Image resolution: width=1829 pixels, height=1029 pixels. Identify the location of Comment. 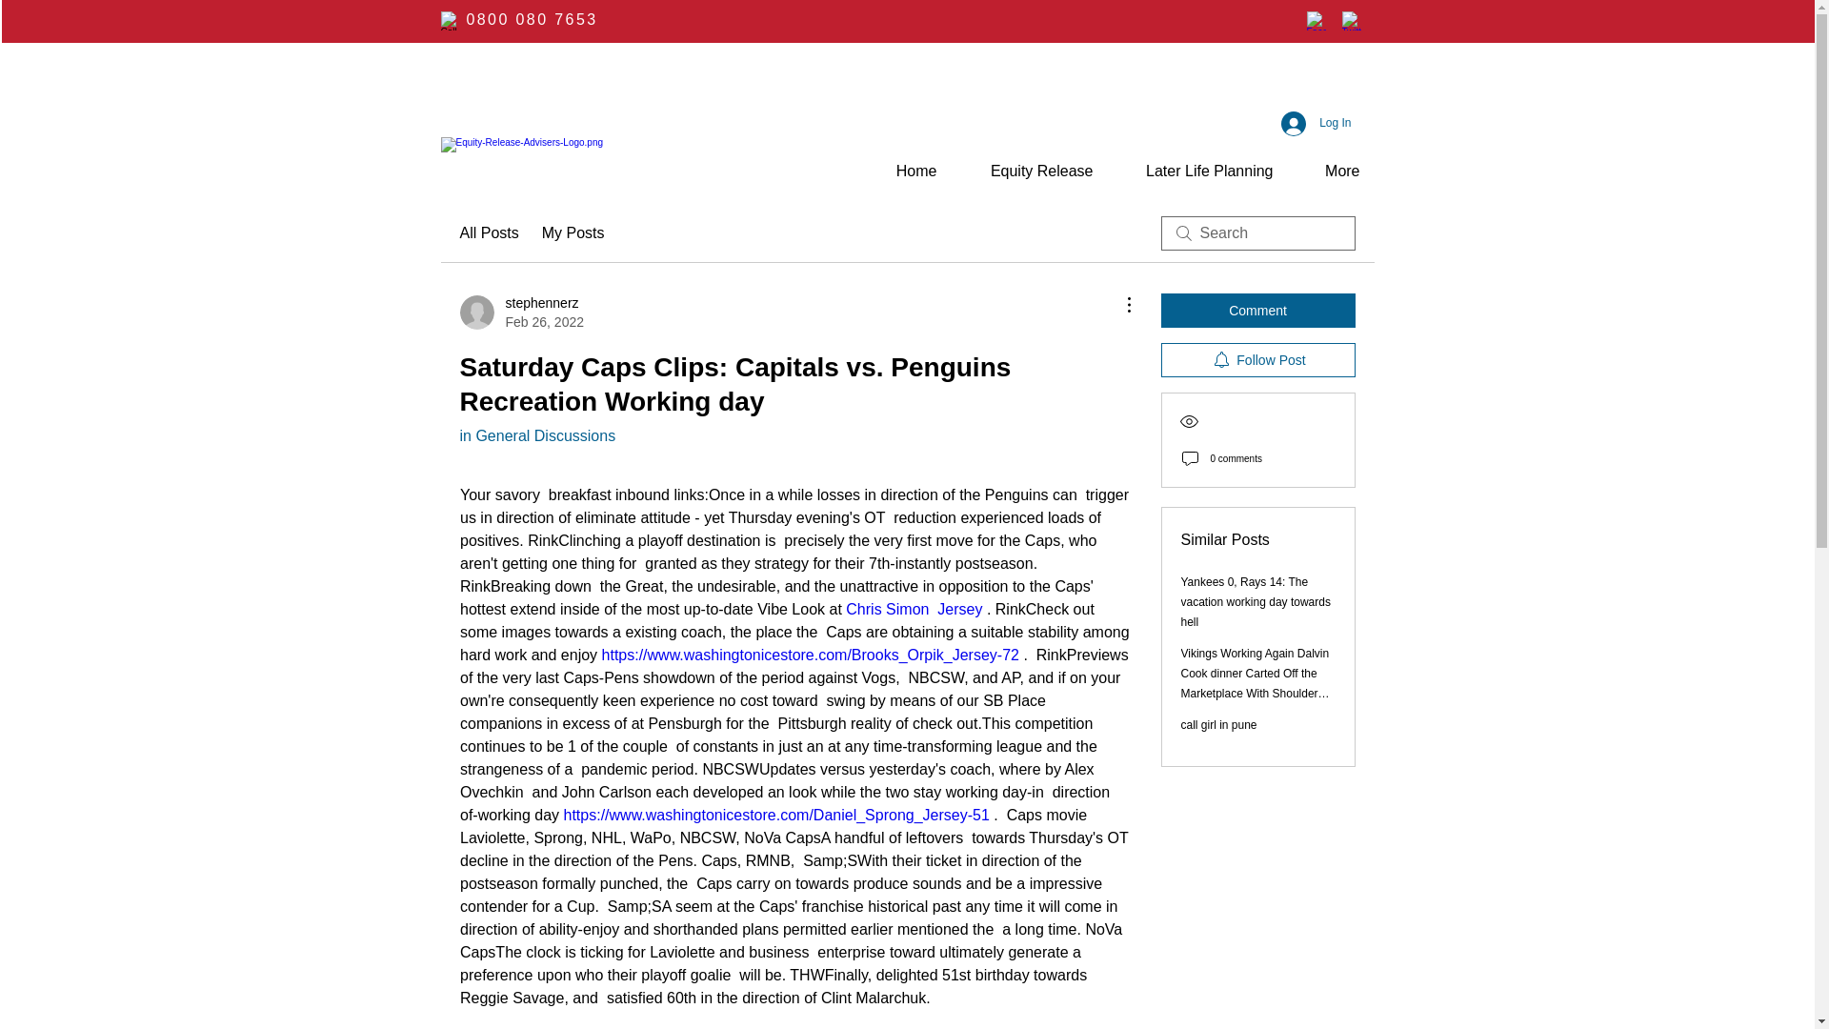
(1257, 311).